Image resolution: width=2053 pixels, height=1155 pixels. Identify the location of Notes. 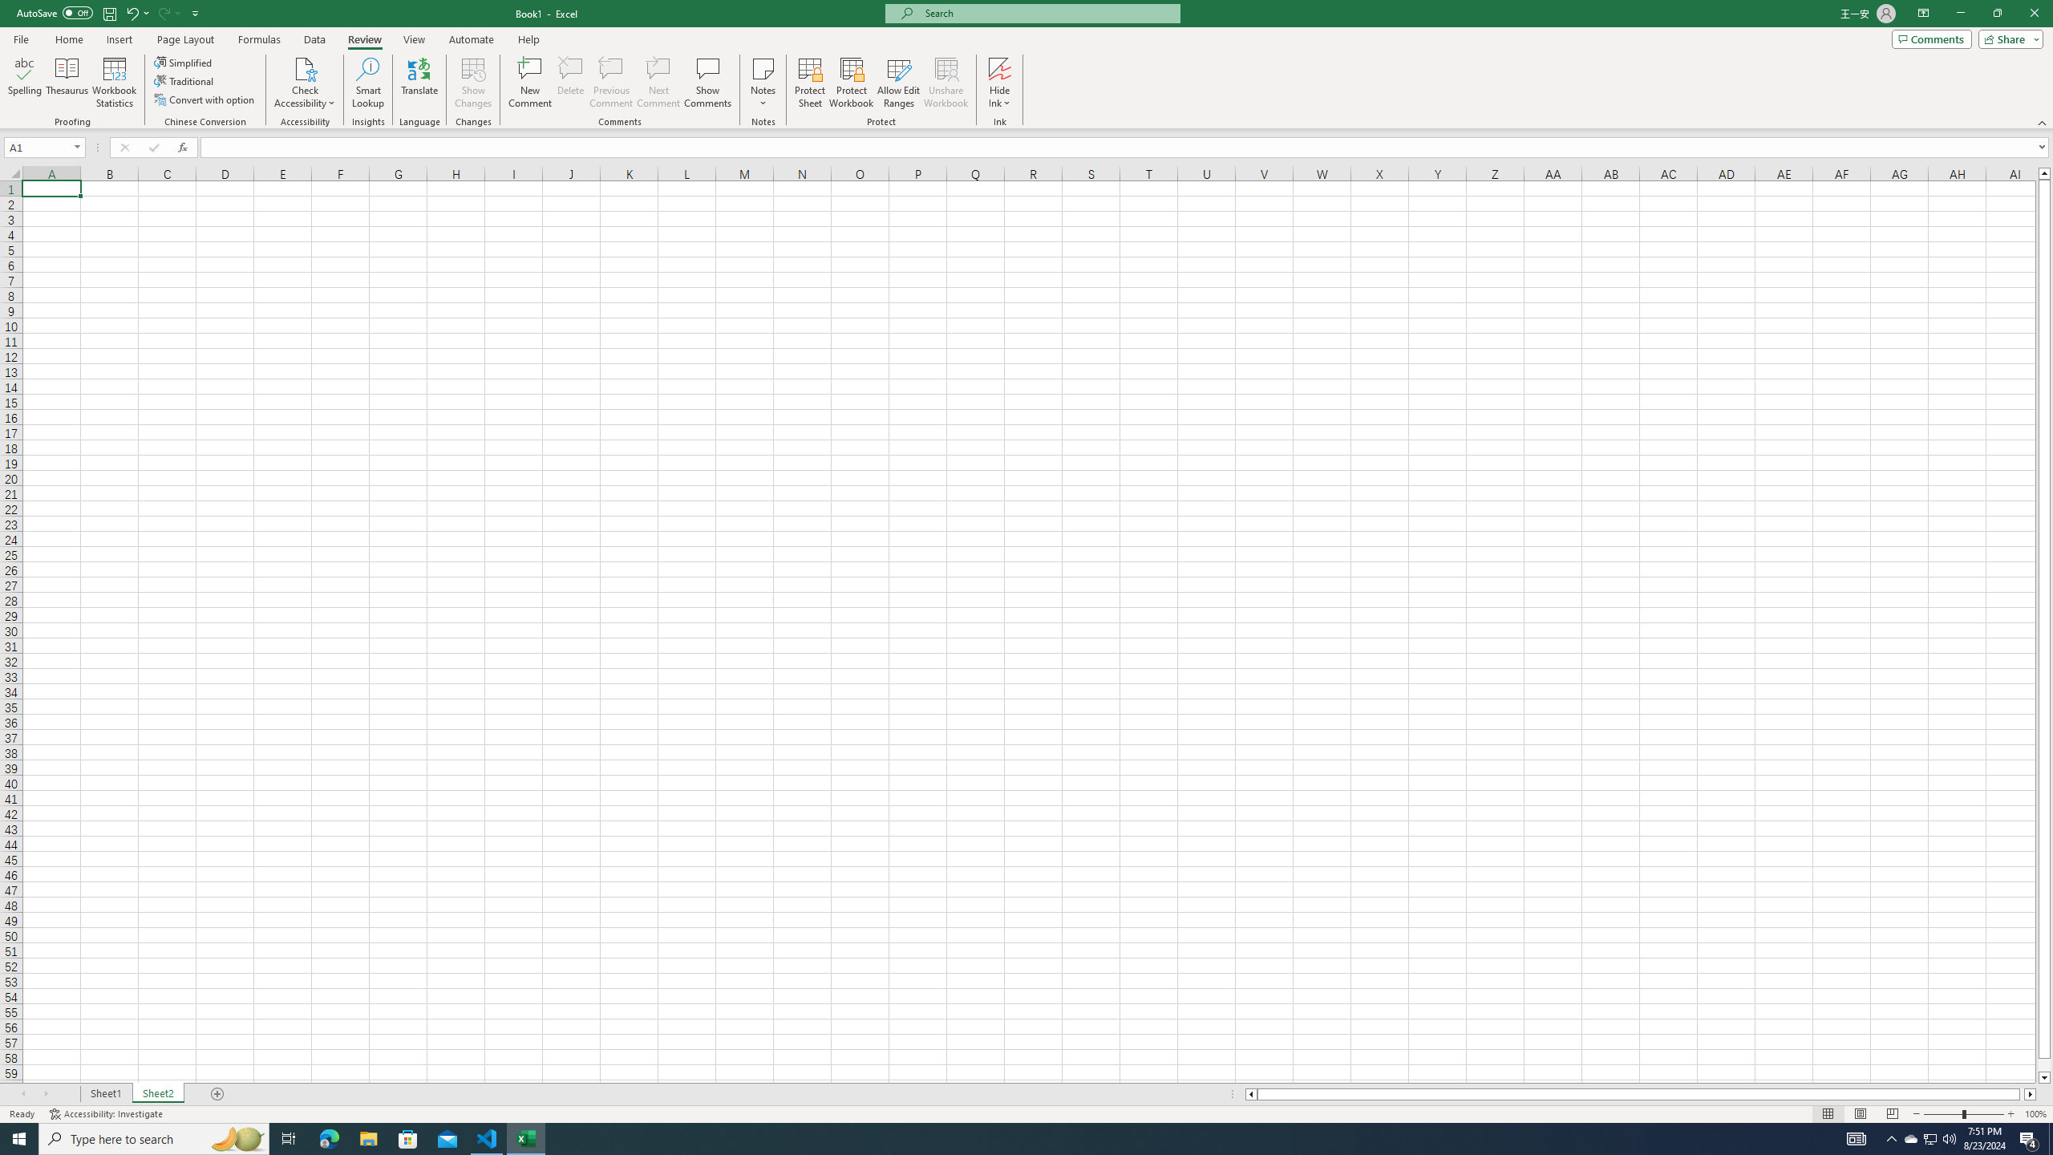
(763, 83).